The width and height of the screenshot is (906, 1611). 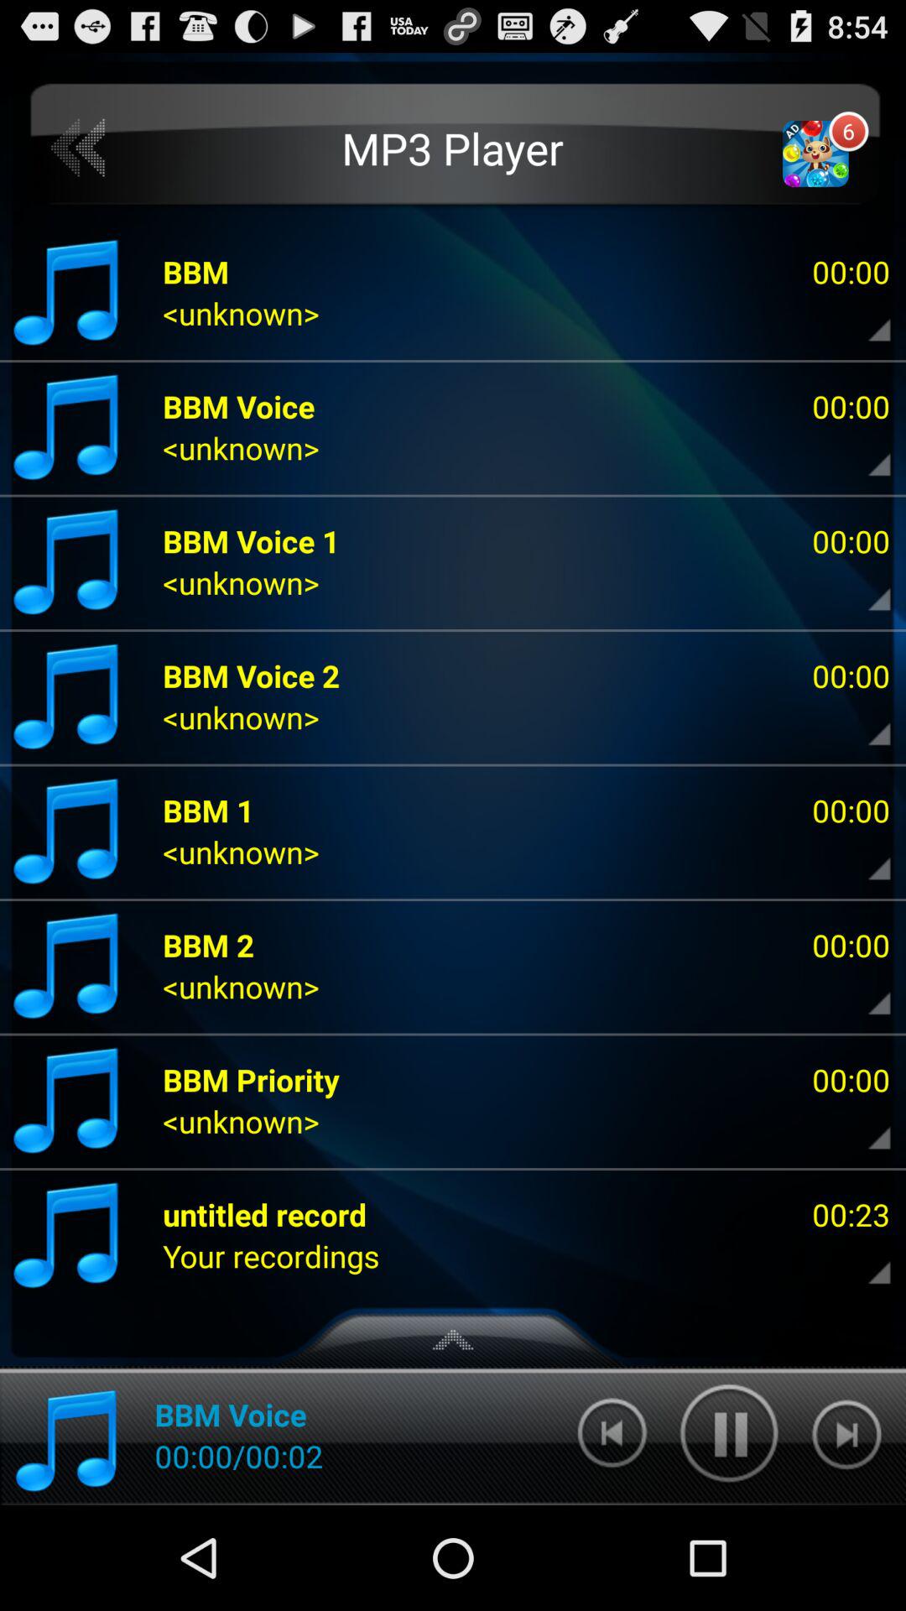 I want to click on tap item to the left of the mp3 player app, so click(x=79, y=148).